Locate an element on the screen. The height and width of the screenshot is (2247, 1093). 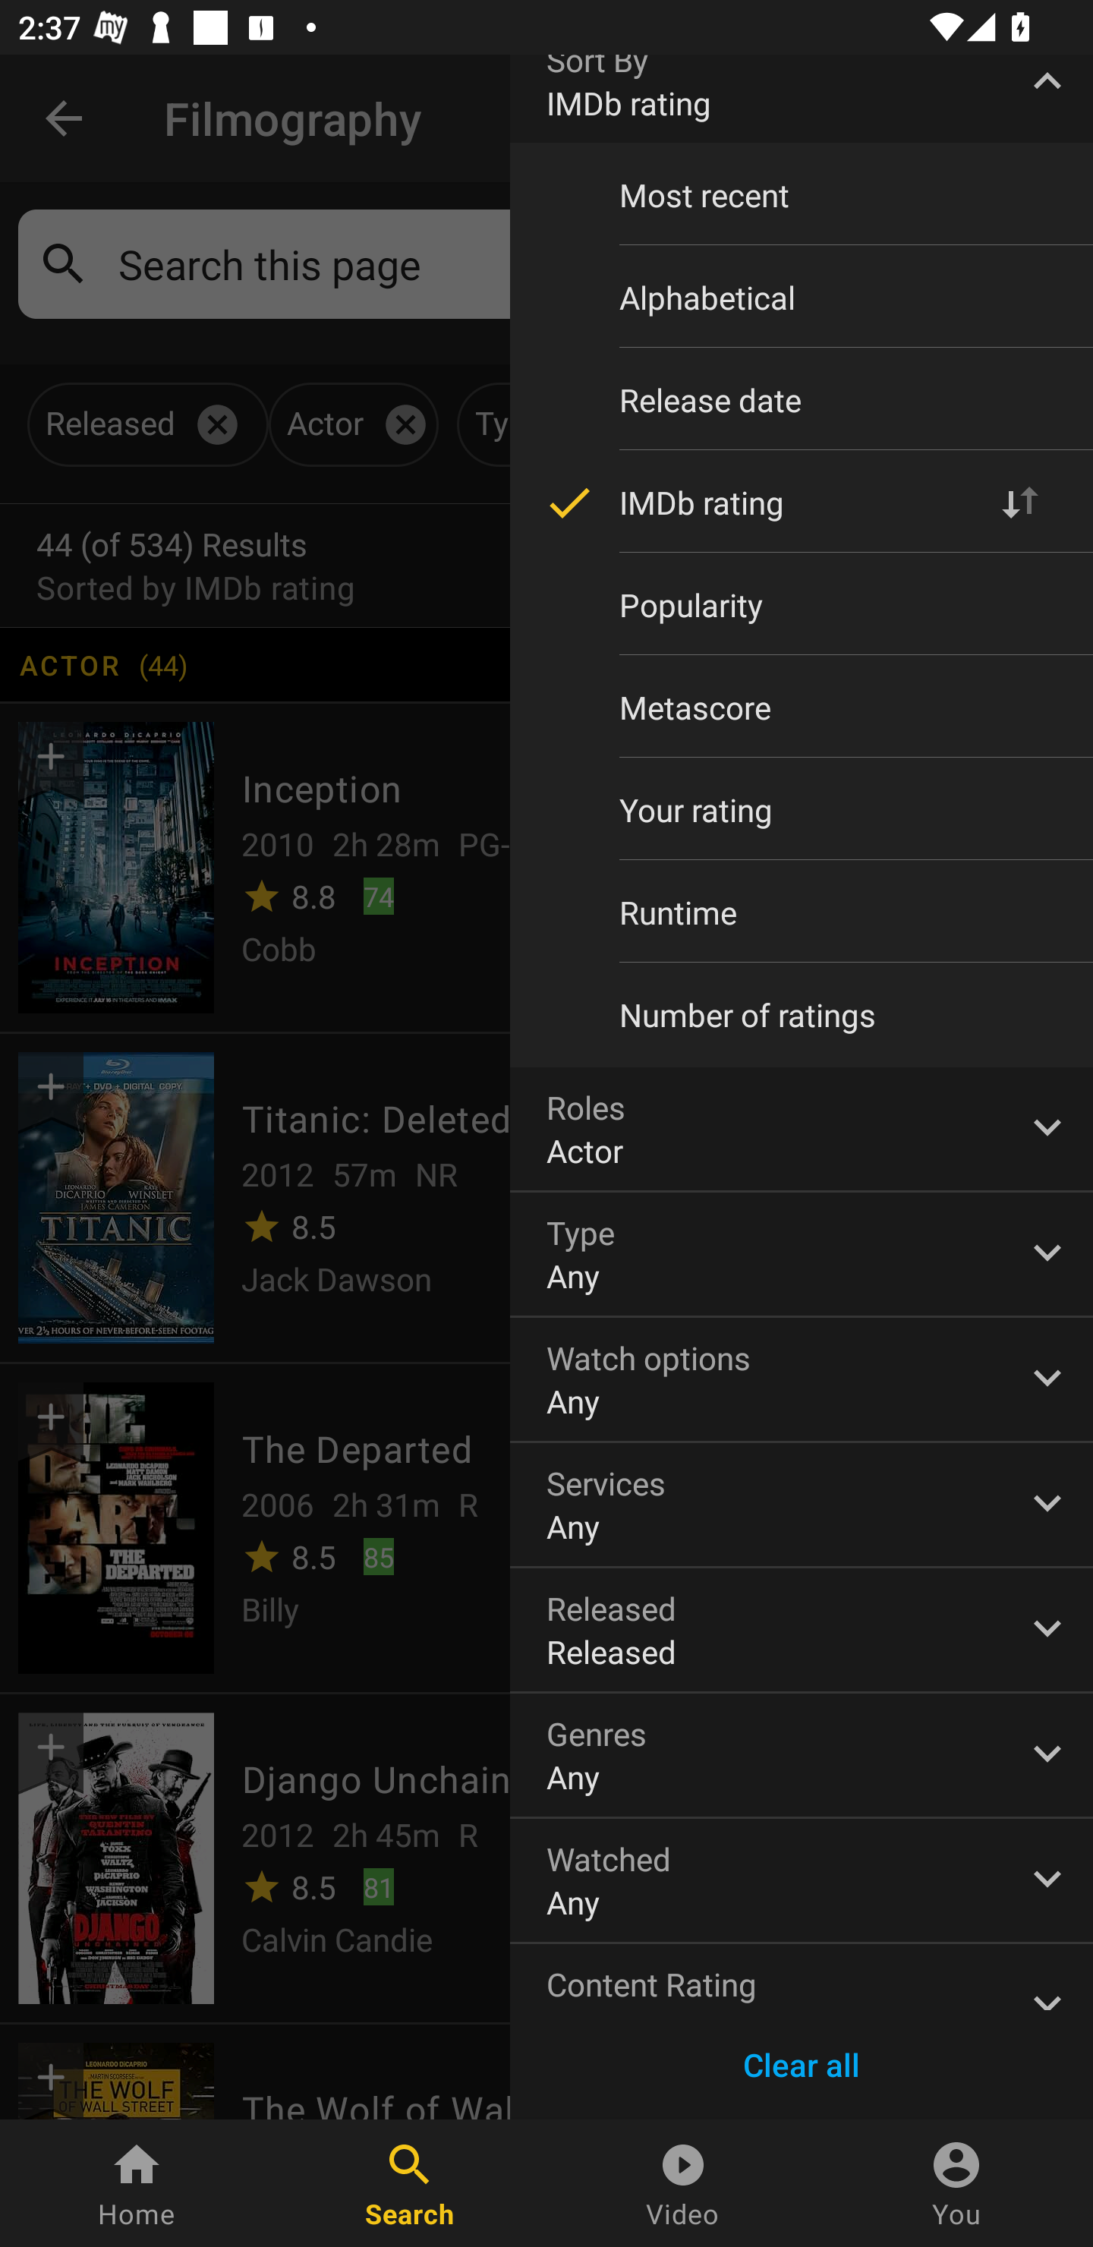
Release date is located at coordinates (802, 399).